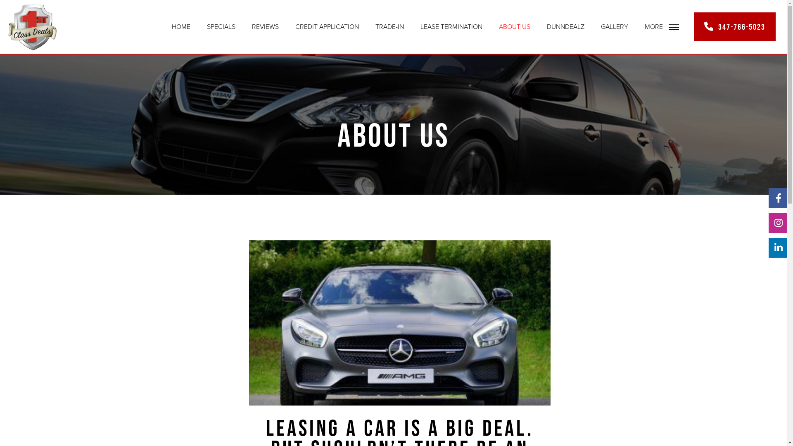  Describe the element at coordinates (662, 27) in the screenshot. I see `MORE` at that location.